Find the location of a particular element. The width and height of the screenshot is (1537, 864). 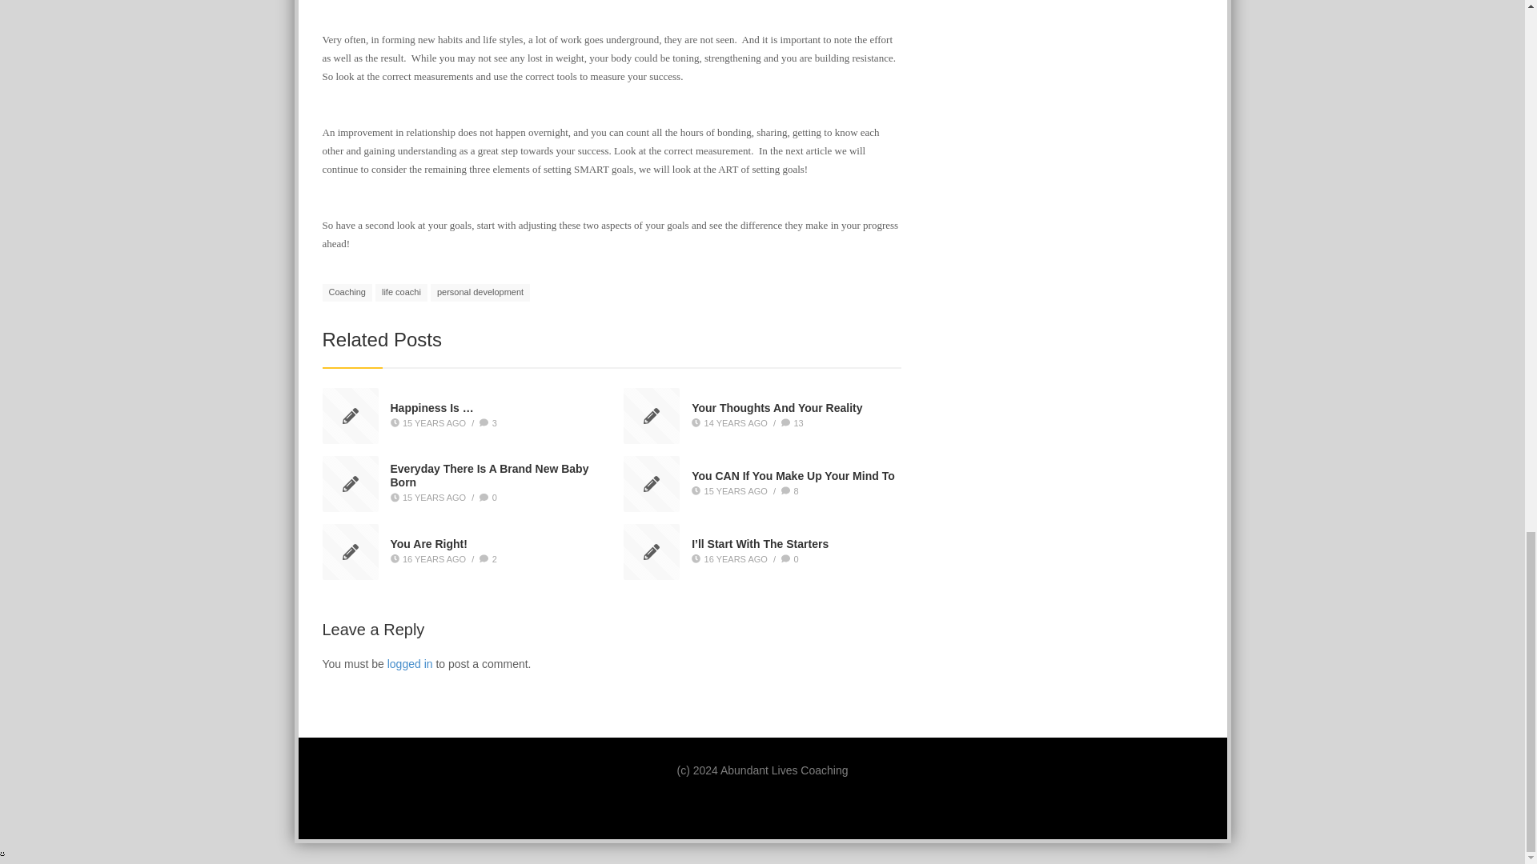

personal development is located at coordinates (480, 293).